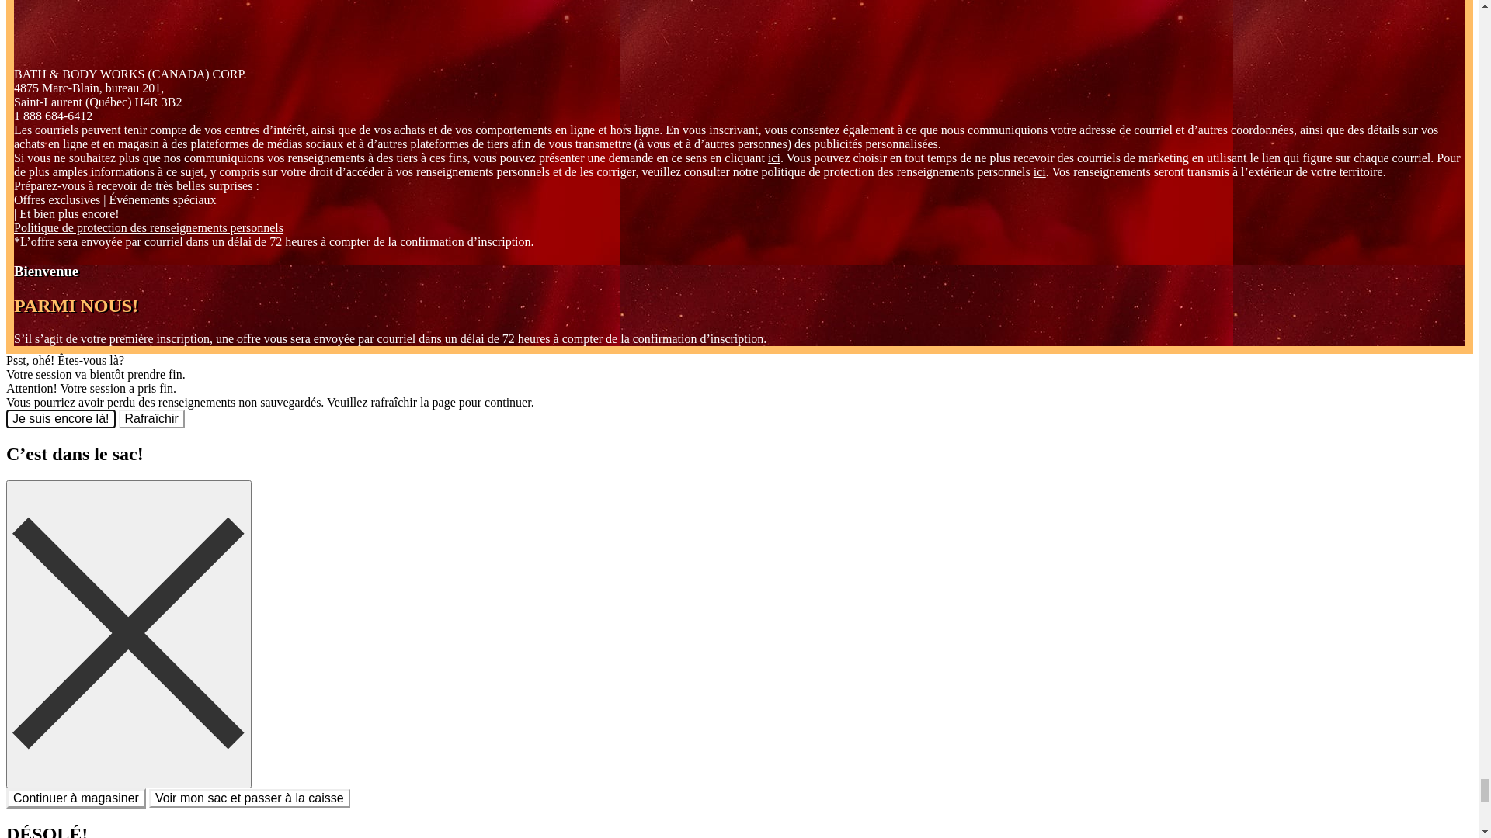  I want to click on Menu, so click(33, 93).